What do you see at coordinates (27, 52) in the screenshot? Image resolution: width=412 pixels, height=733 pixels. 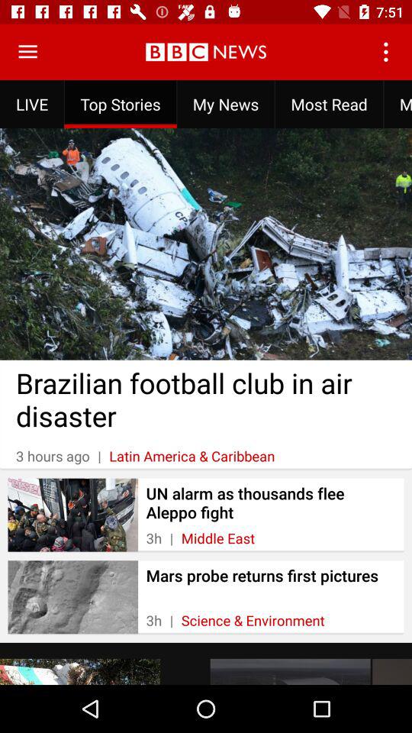 I see `click item next to the top stories item` at bounding box center [27, 52].